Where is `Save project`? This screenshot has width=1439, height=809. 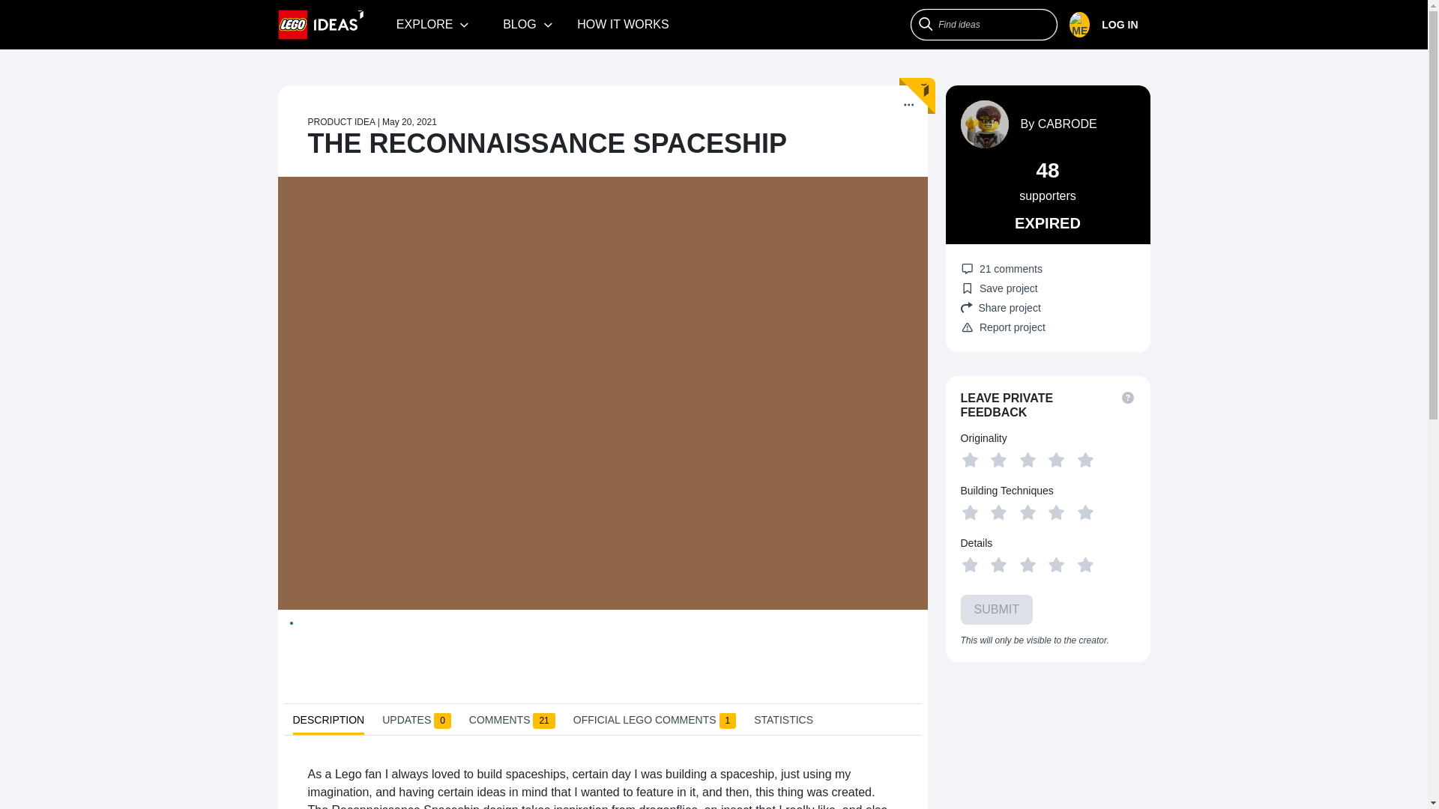
Save project is located at coordinates (999, 288).